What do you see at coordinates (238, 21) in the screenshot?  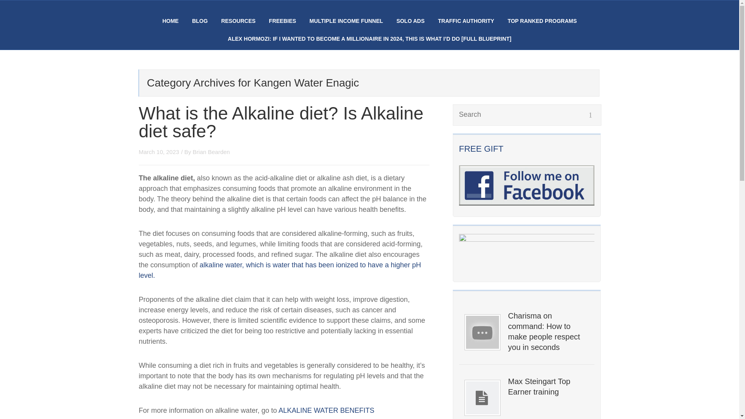 I see `RESOURCES` at bounding box center [238, 21].